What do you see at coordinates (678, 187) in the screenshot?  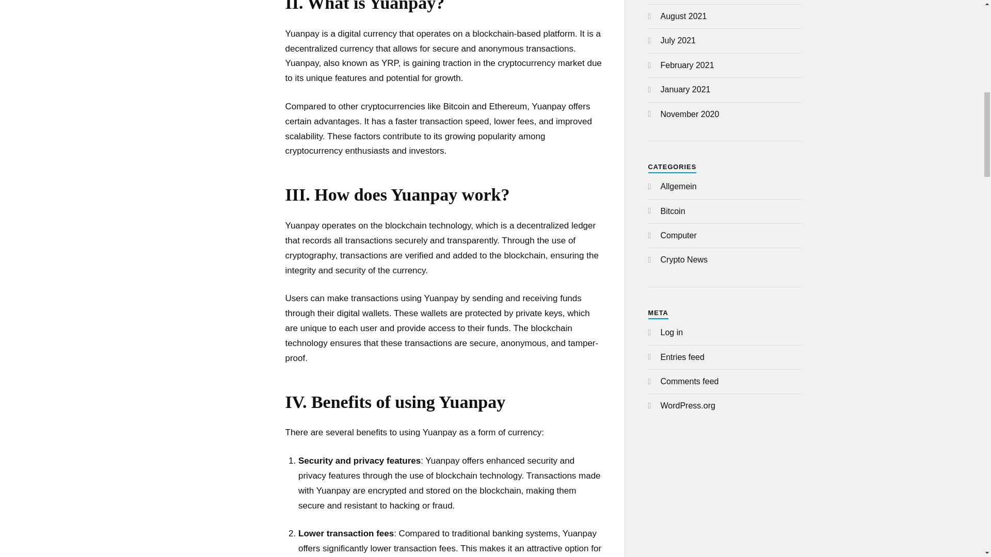 I see `Allgemein` at bounding box center [678, 187].